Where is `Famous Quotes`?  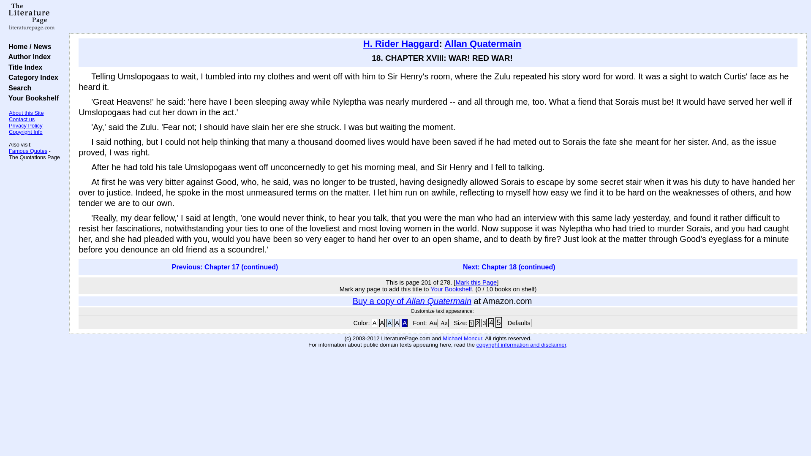 Famous Quotes is located at coordinates (28, 151).